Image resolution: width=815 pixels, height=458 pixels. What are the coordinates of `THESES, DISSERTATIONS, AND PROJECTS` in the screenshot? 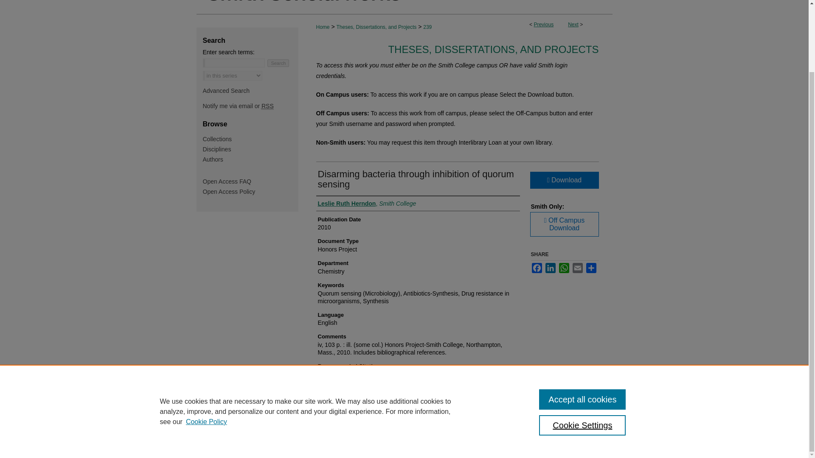 It's located at (493, 49).